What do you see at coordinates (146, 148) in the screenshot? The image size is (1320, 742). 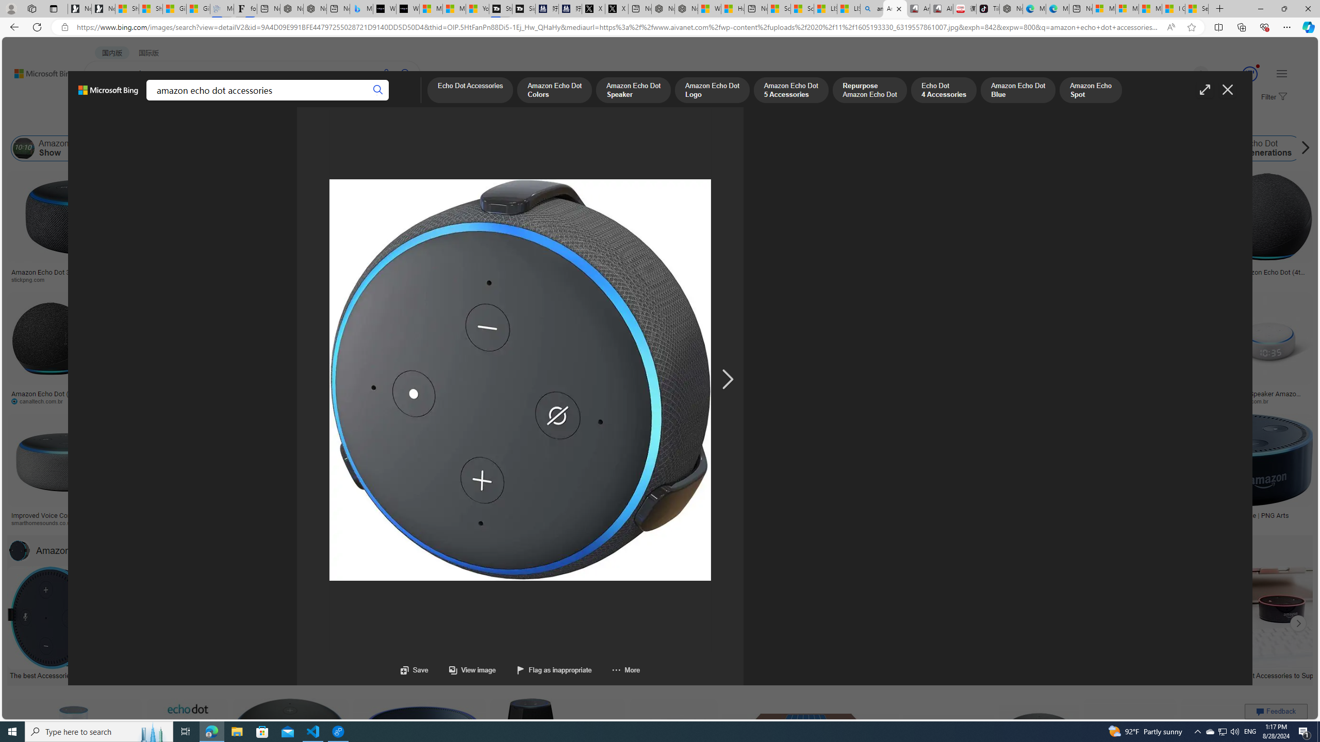 I see `Amazon Alexa Echo` at bounding box center [146, 148].